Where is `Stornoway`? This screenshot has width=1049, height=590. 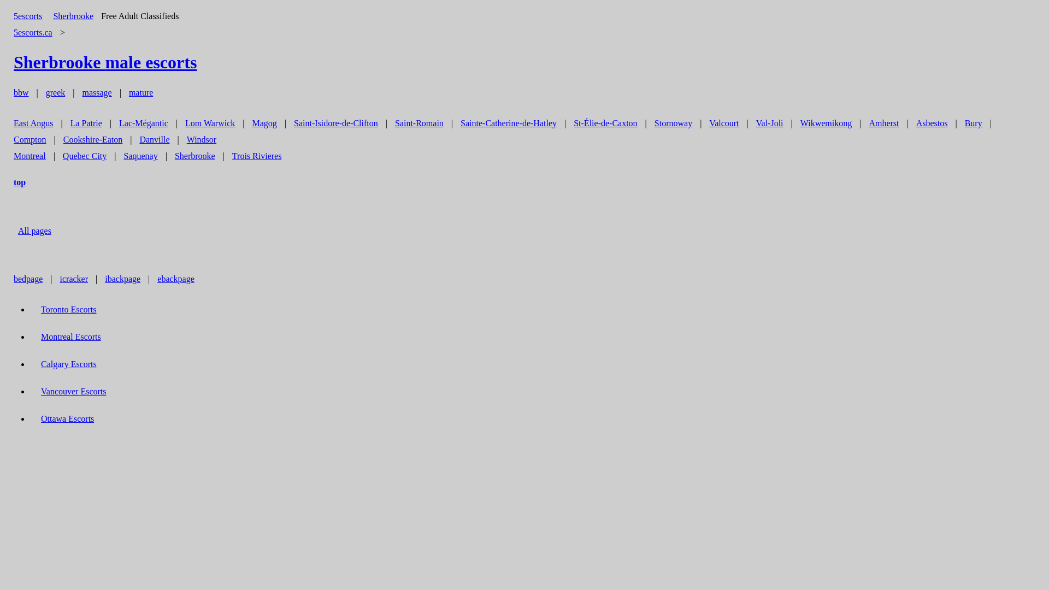
Stornoway is located at coordinates (673, 123).